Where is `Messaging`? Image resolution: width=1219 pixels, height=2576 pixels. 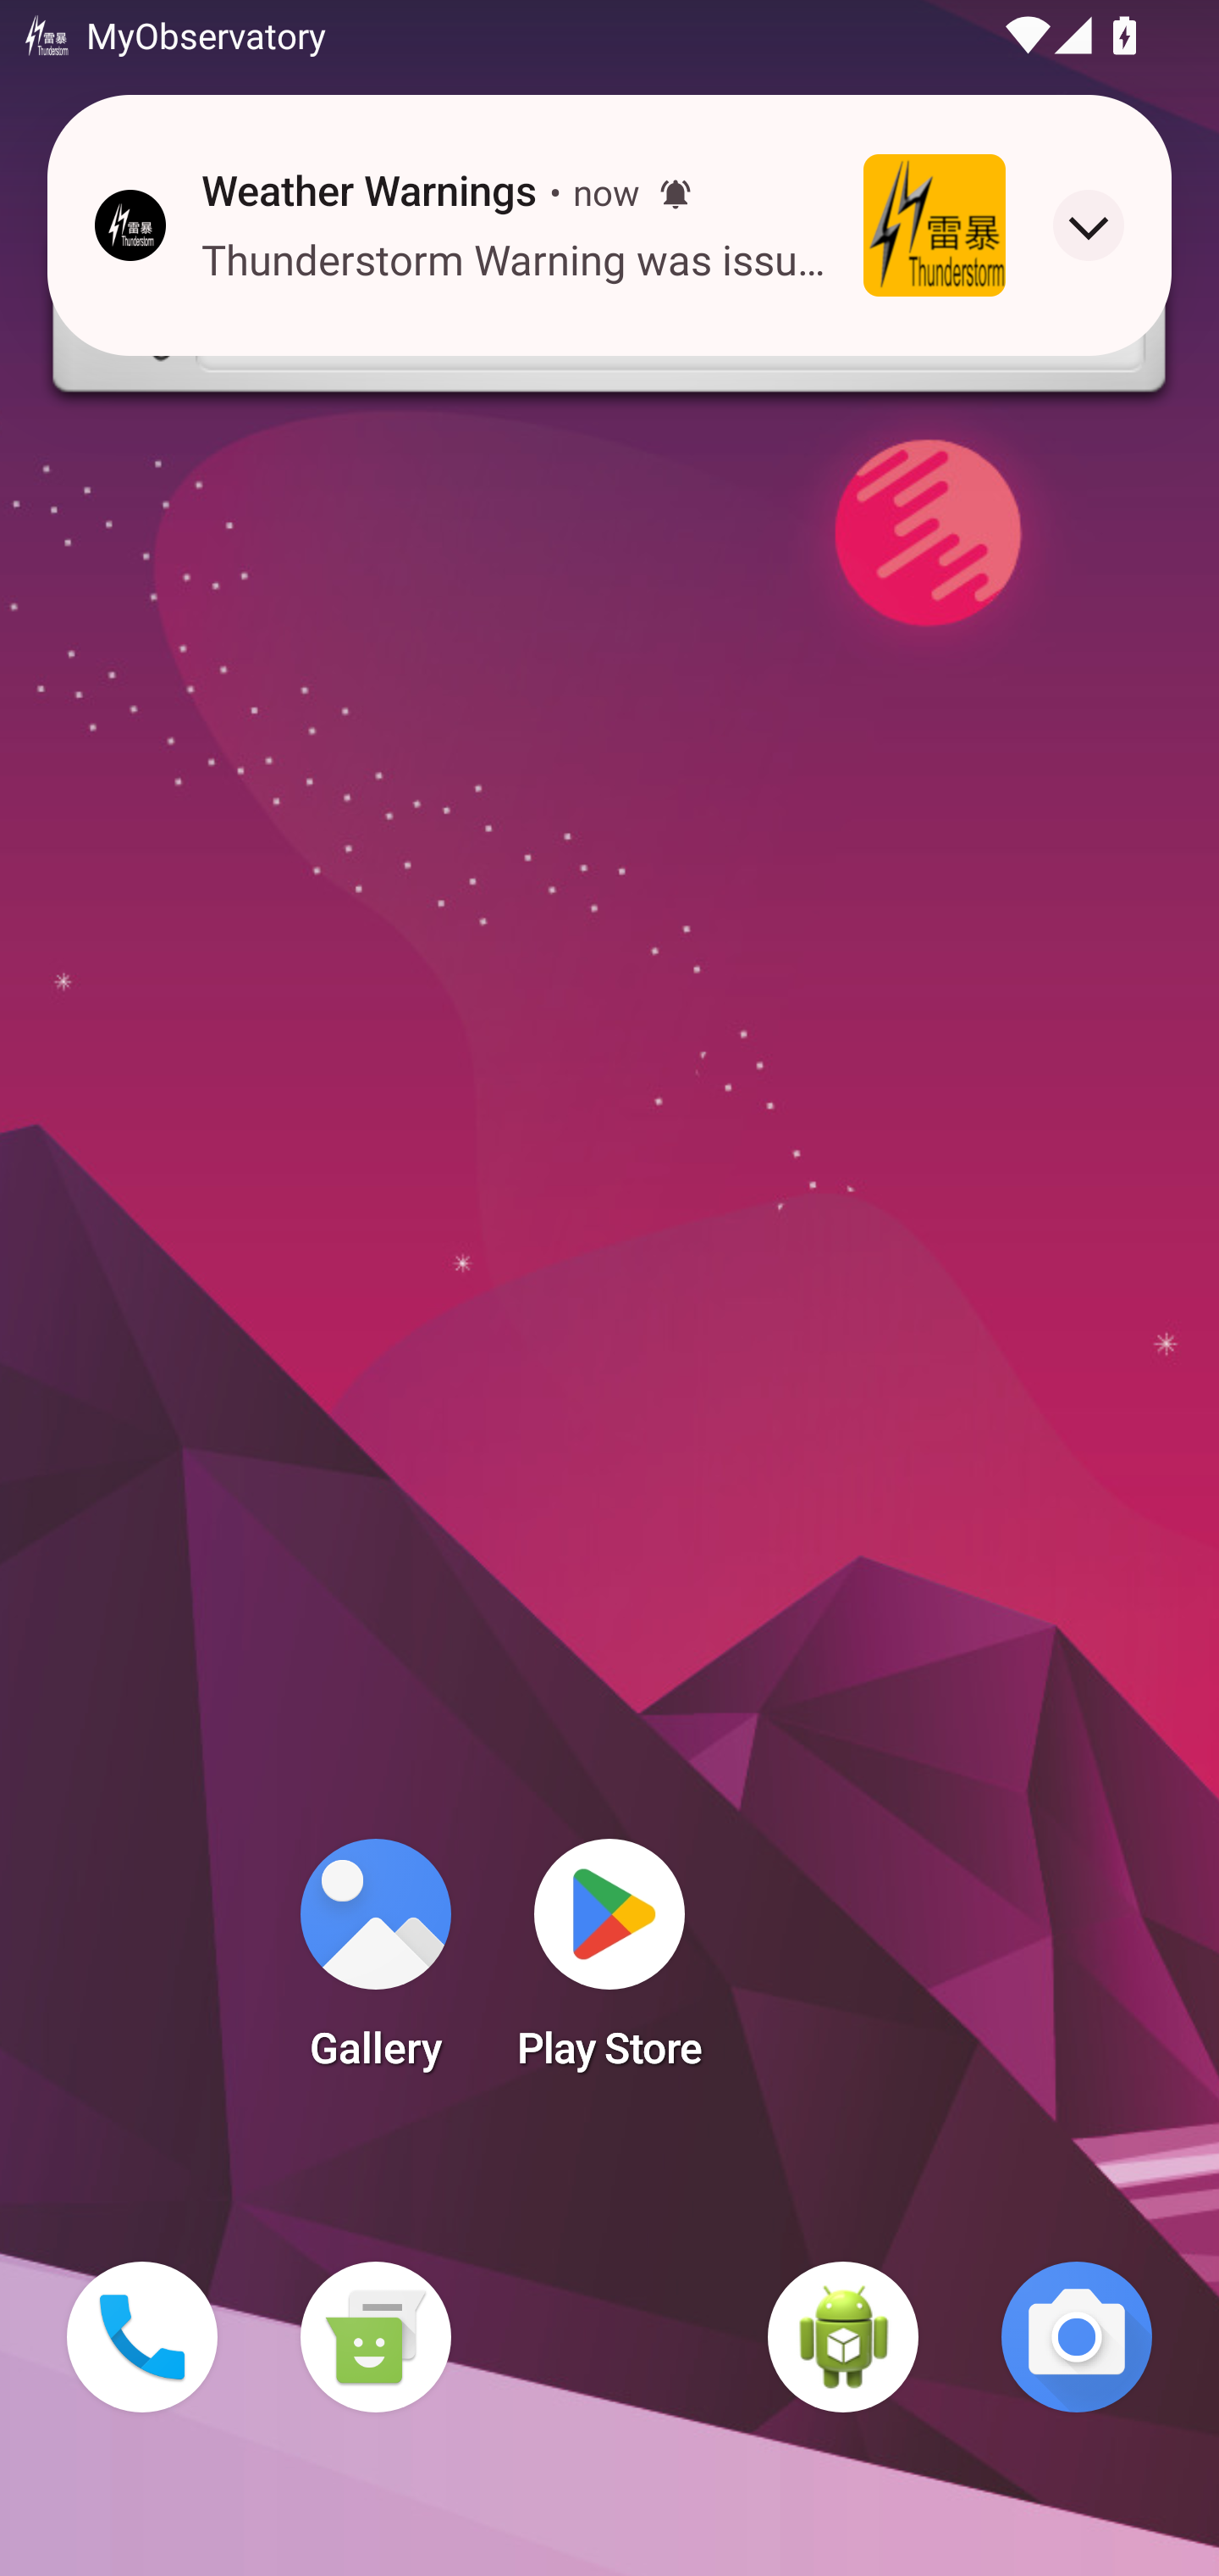 Messaging is located at coordinates (375, 2337).